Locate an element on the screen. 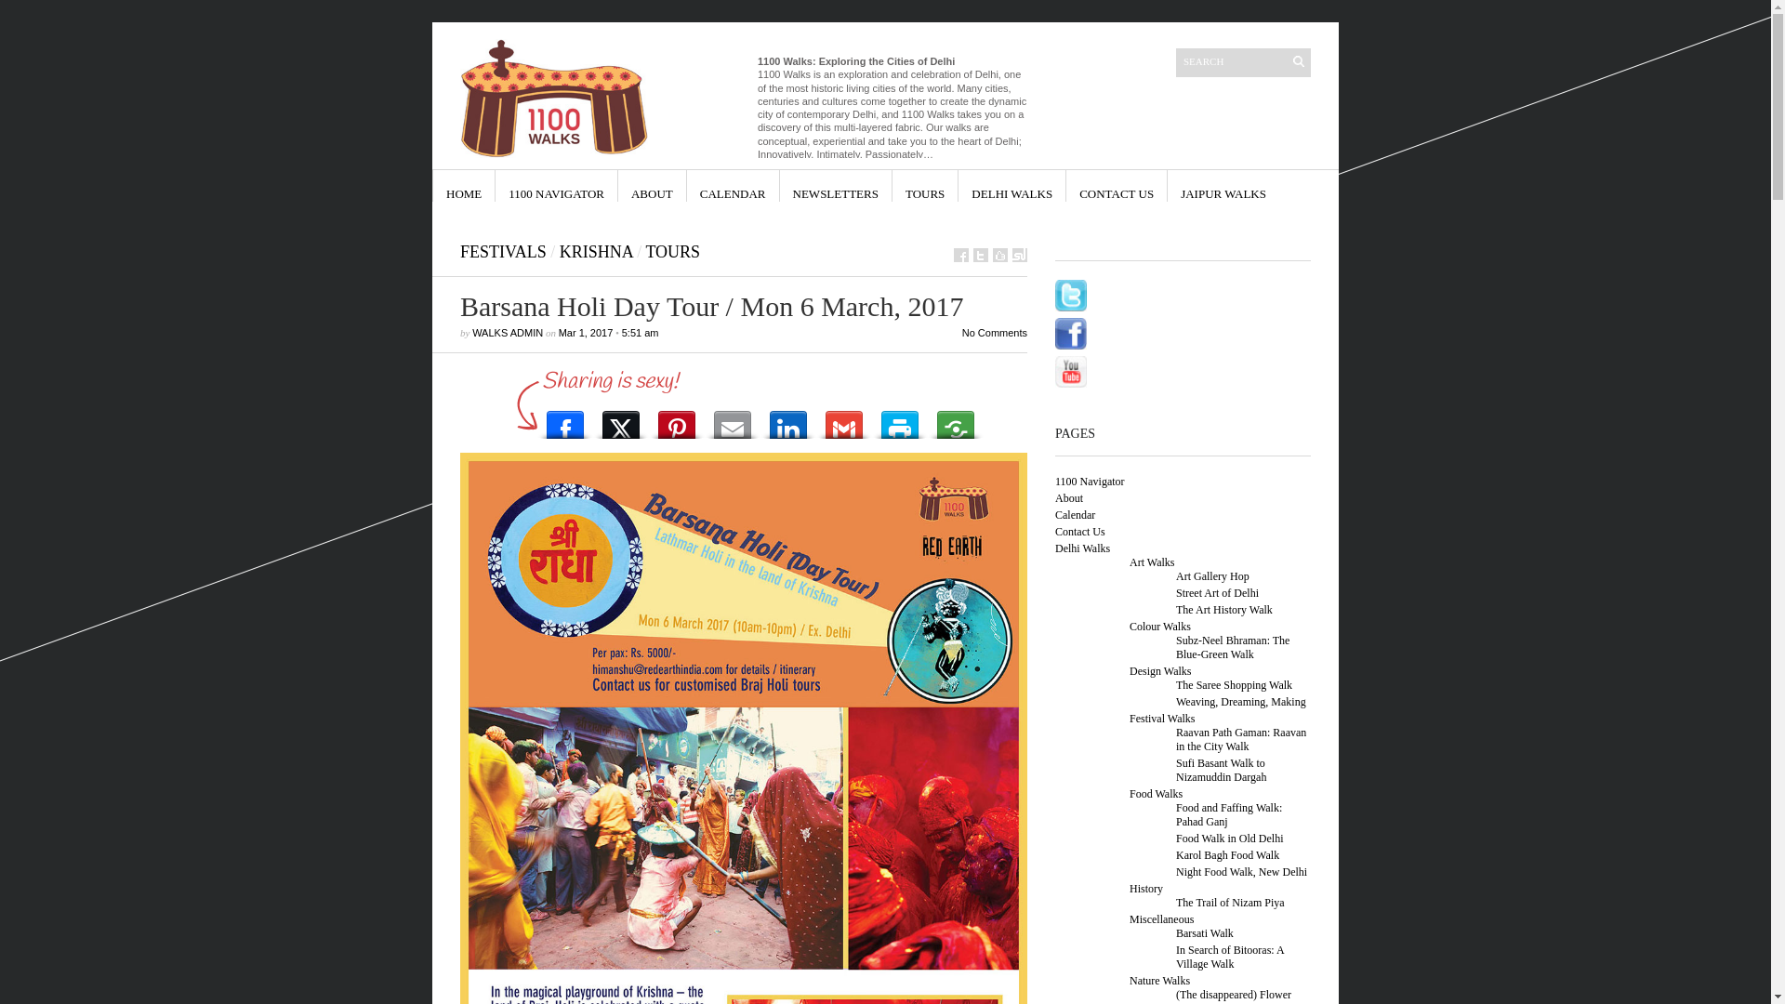 The height and width of the screenshot is (1004, 1785). Email This is located at coordinates (733, 420).